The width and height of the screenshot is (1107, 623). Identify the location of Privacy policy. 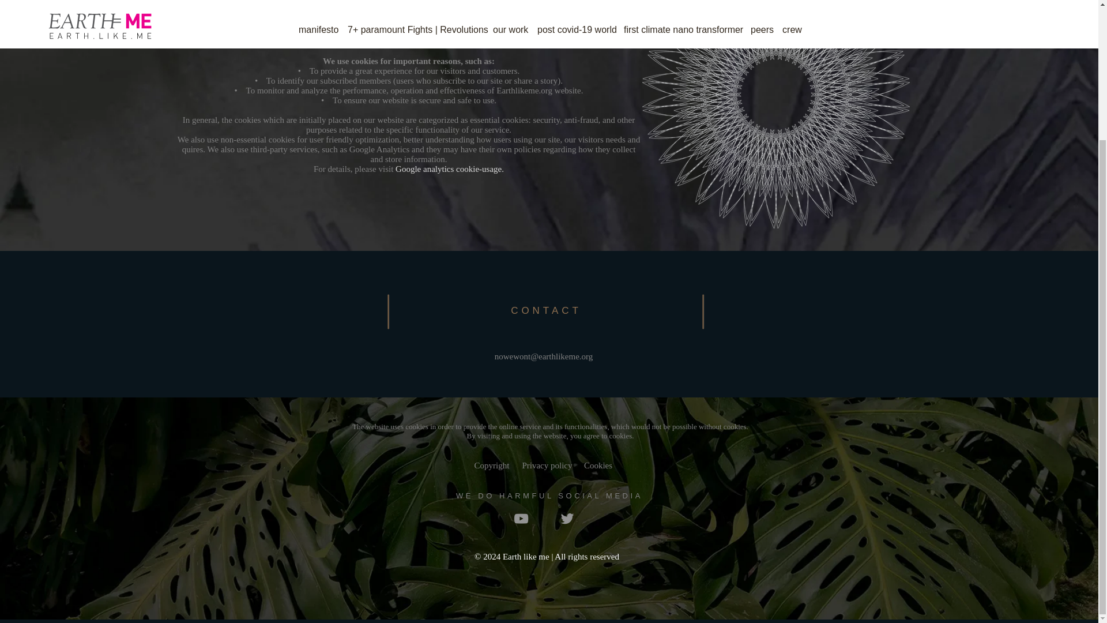
(547, 465).